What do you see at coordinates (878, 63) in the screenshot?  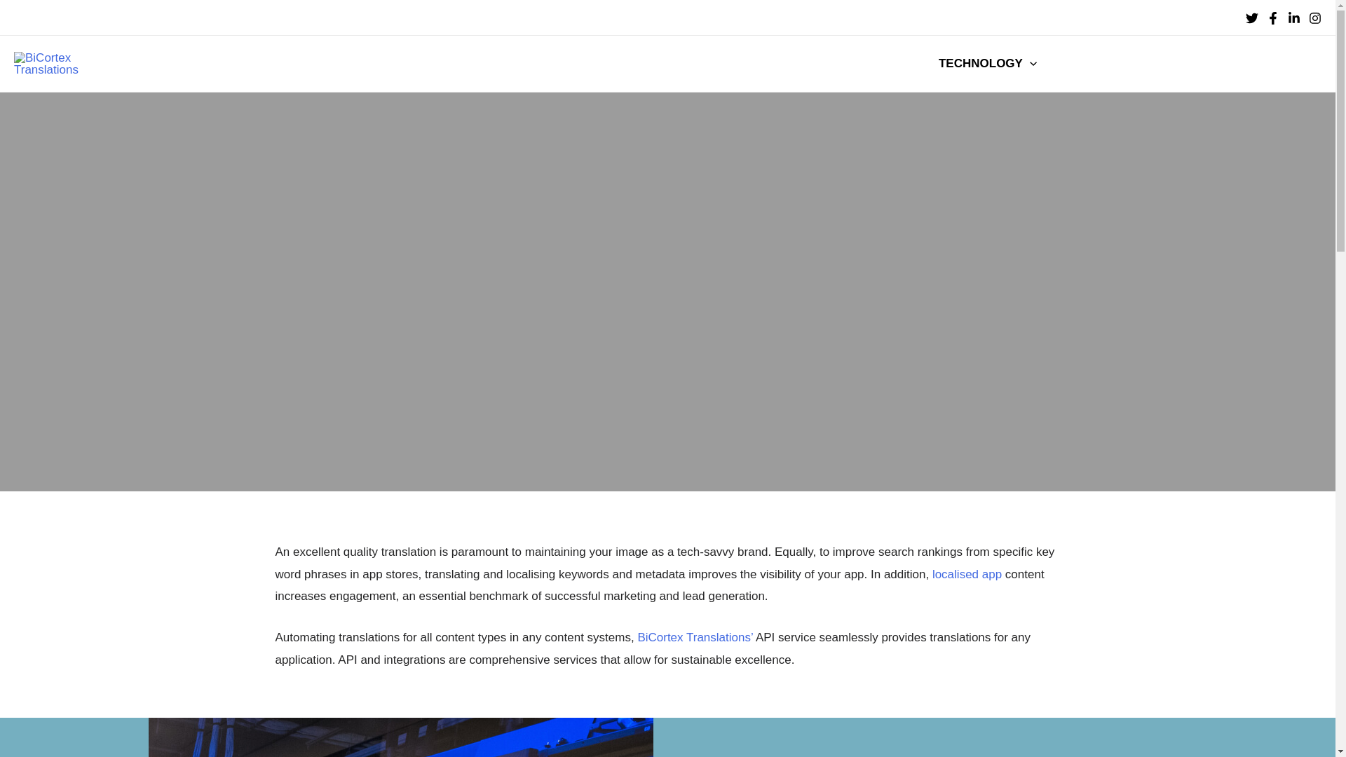 I see `SERVICES` at bounding box center [878, 63].